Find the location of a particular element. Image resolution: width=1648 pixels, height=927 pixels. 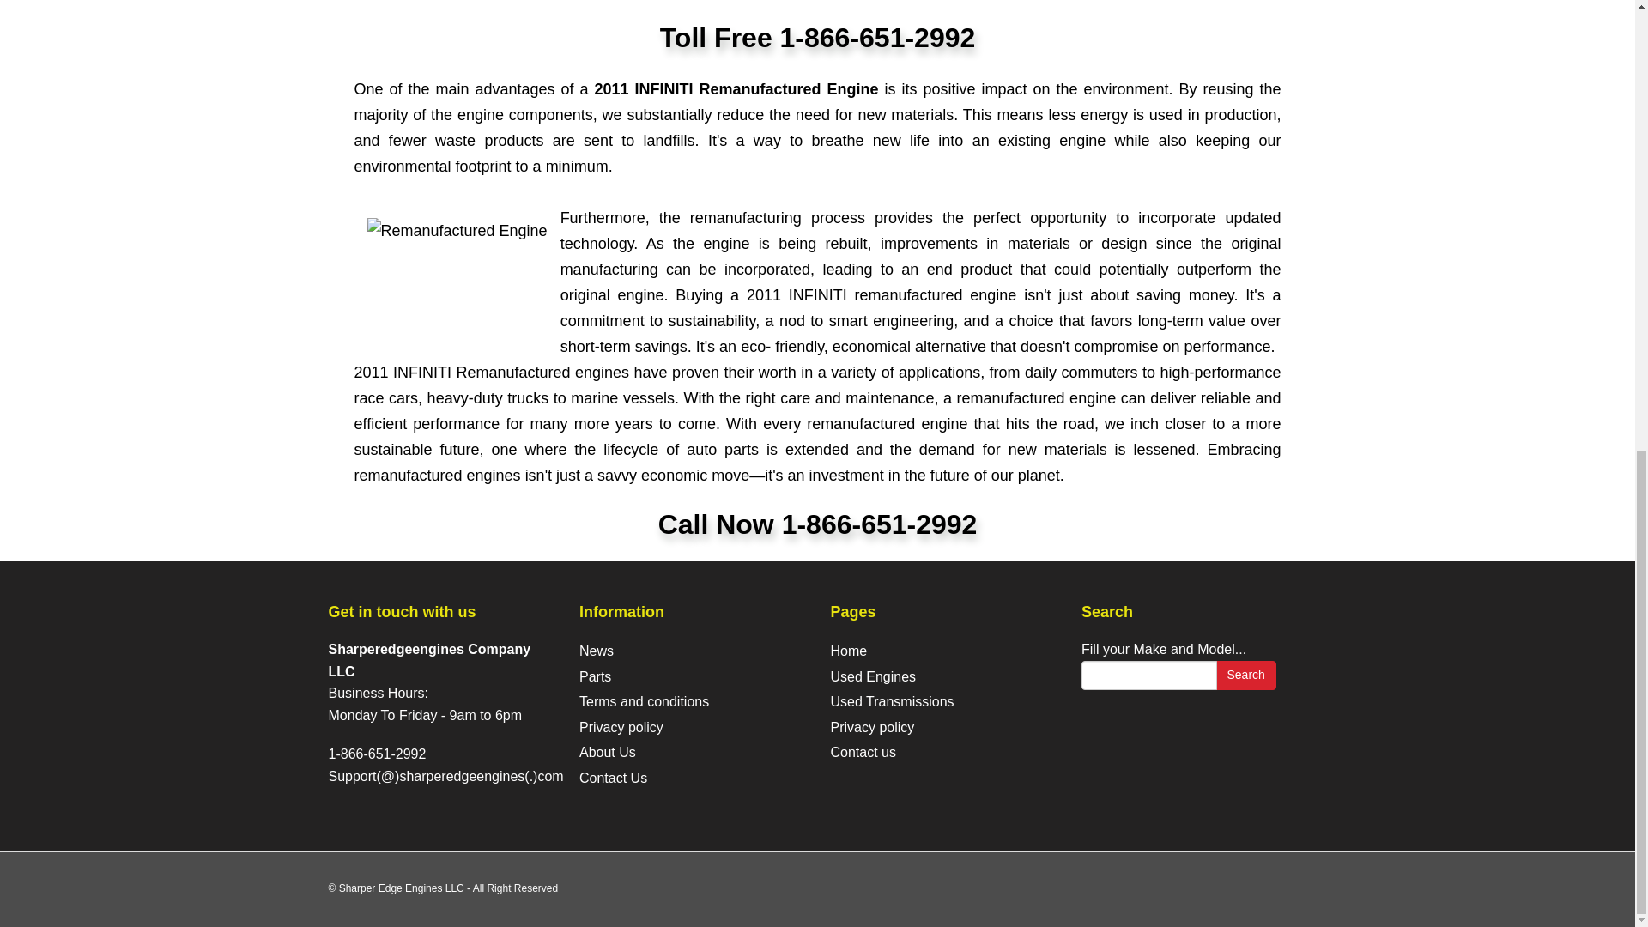

Privacy is located at coordinates (872, 728).